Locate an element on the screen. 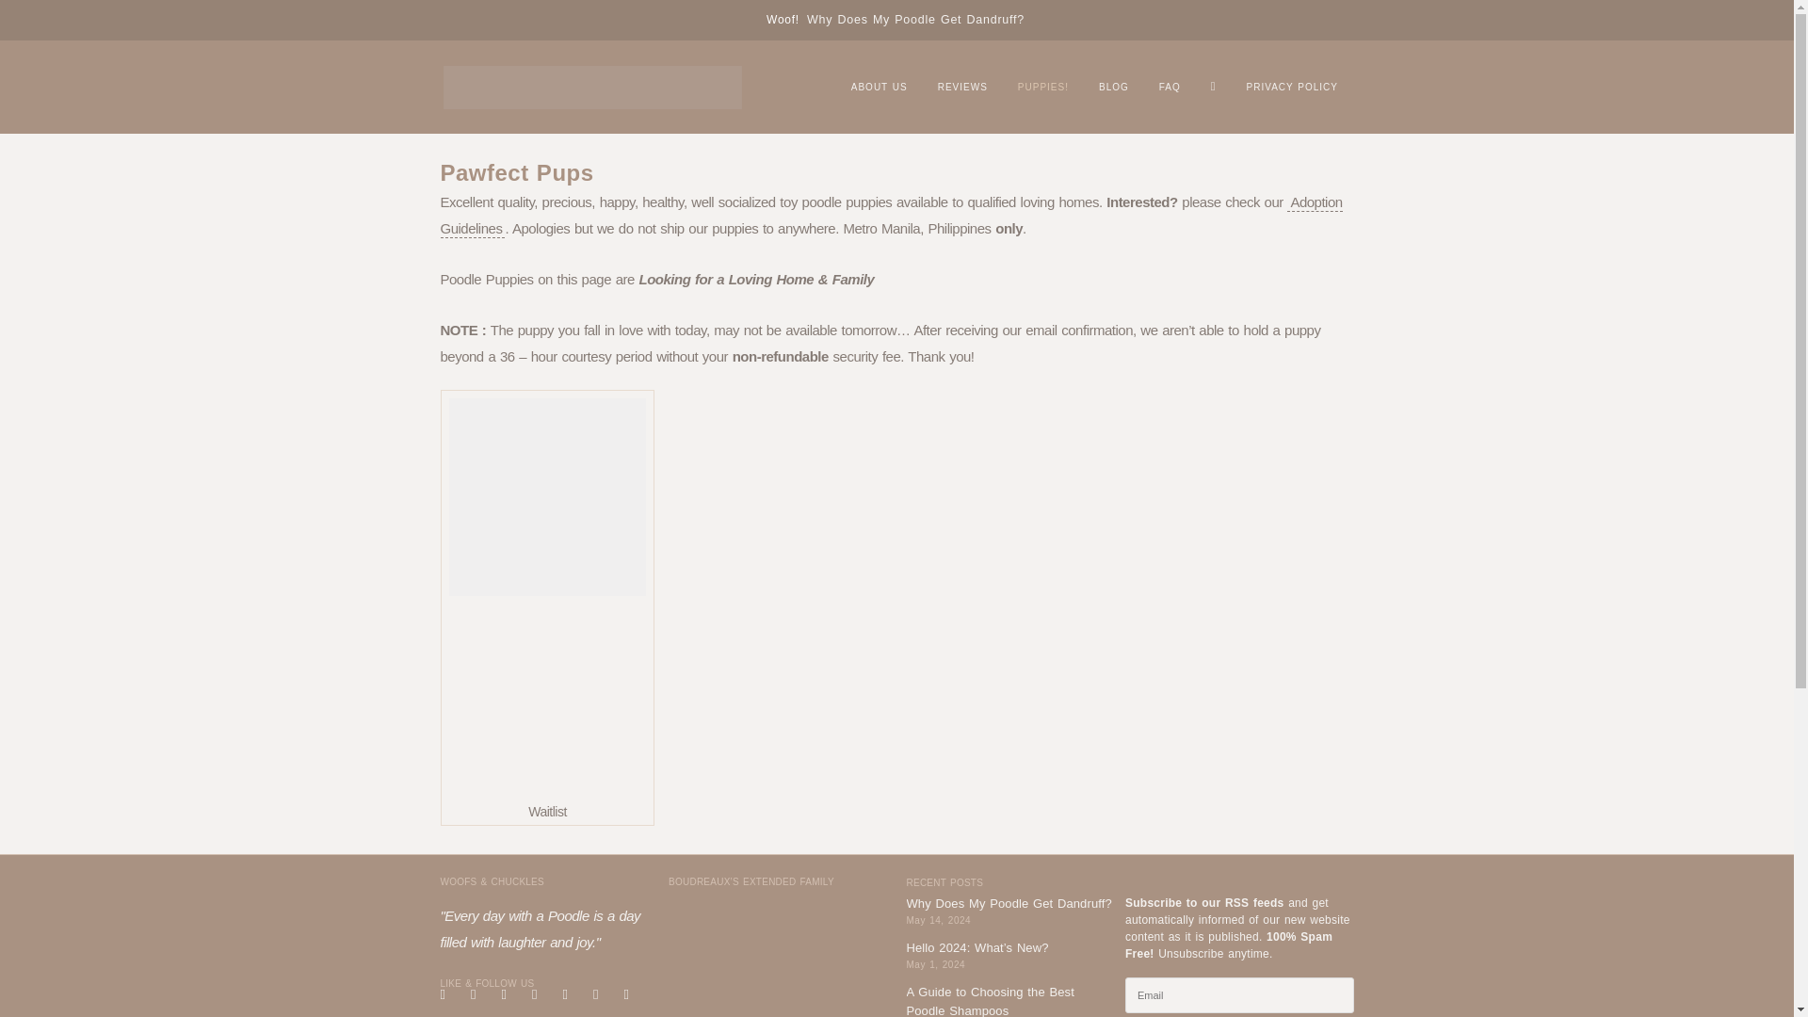  PUPPIES! is located at coordinates (1043, 87).